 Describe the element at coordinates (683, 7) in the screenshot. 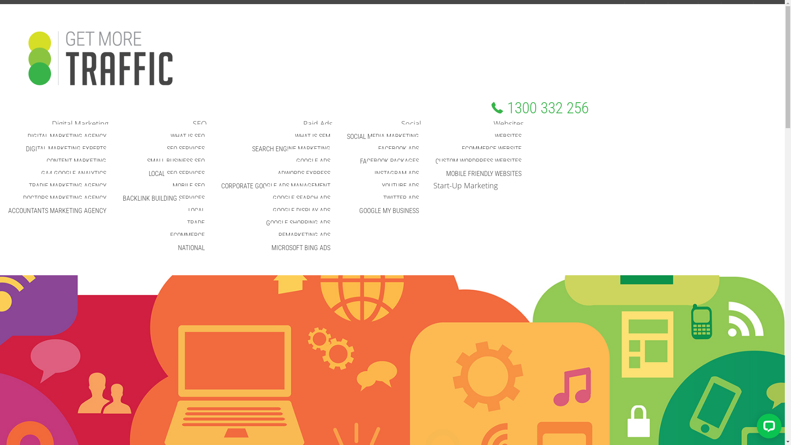

I see `Case Study` at that location.